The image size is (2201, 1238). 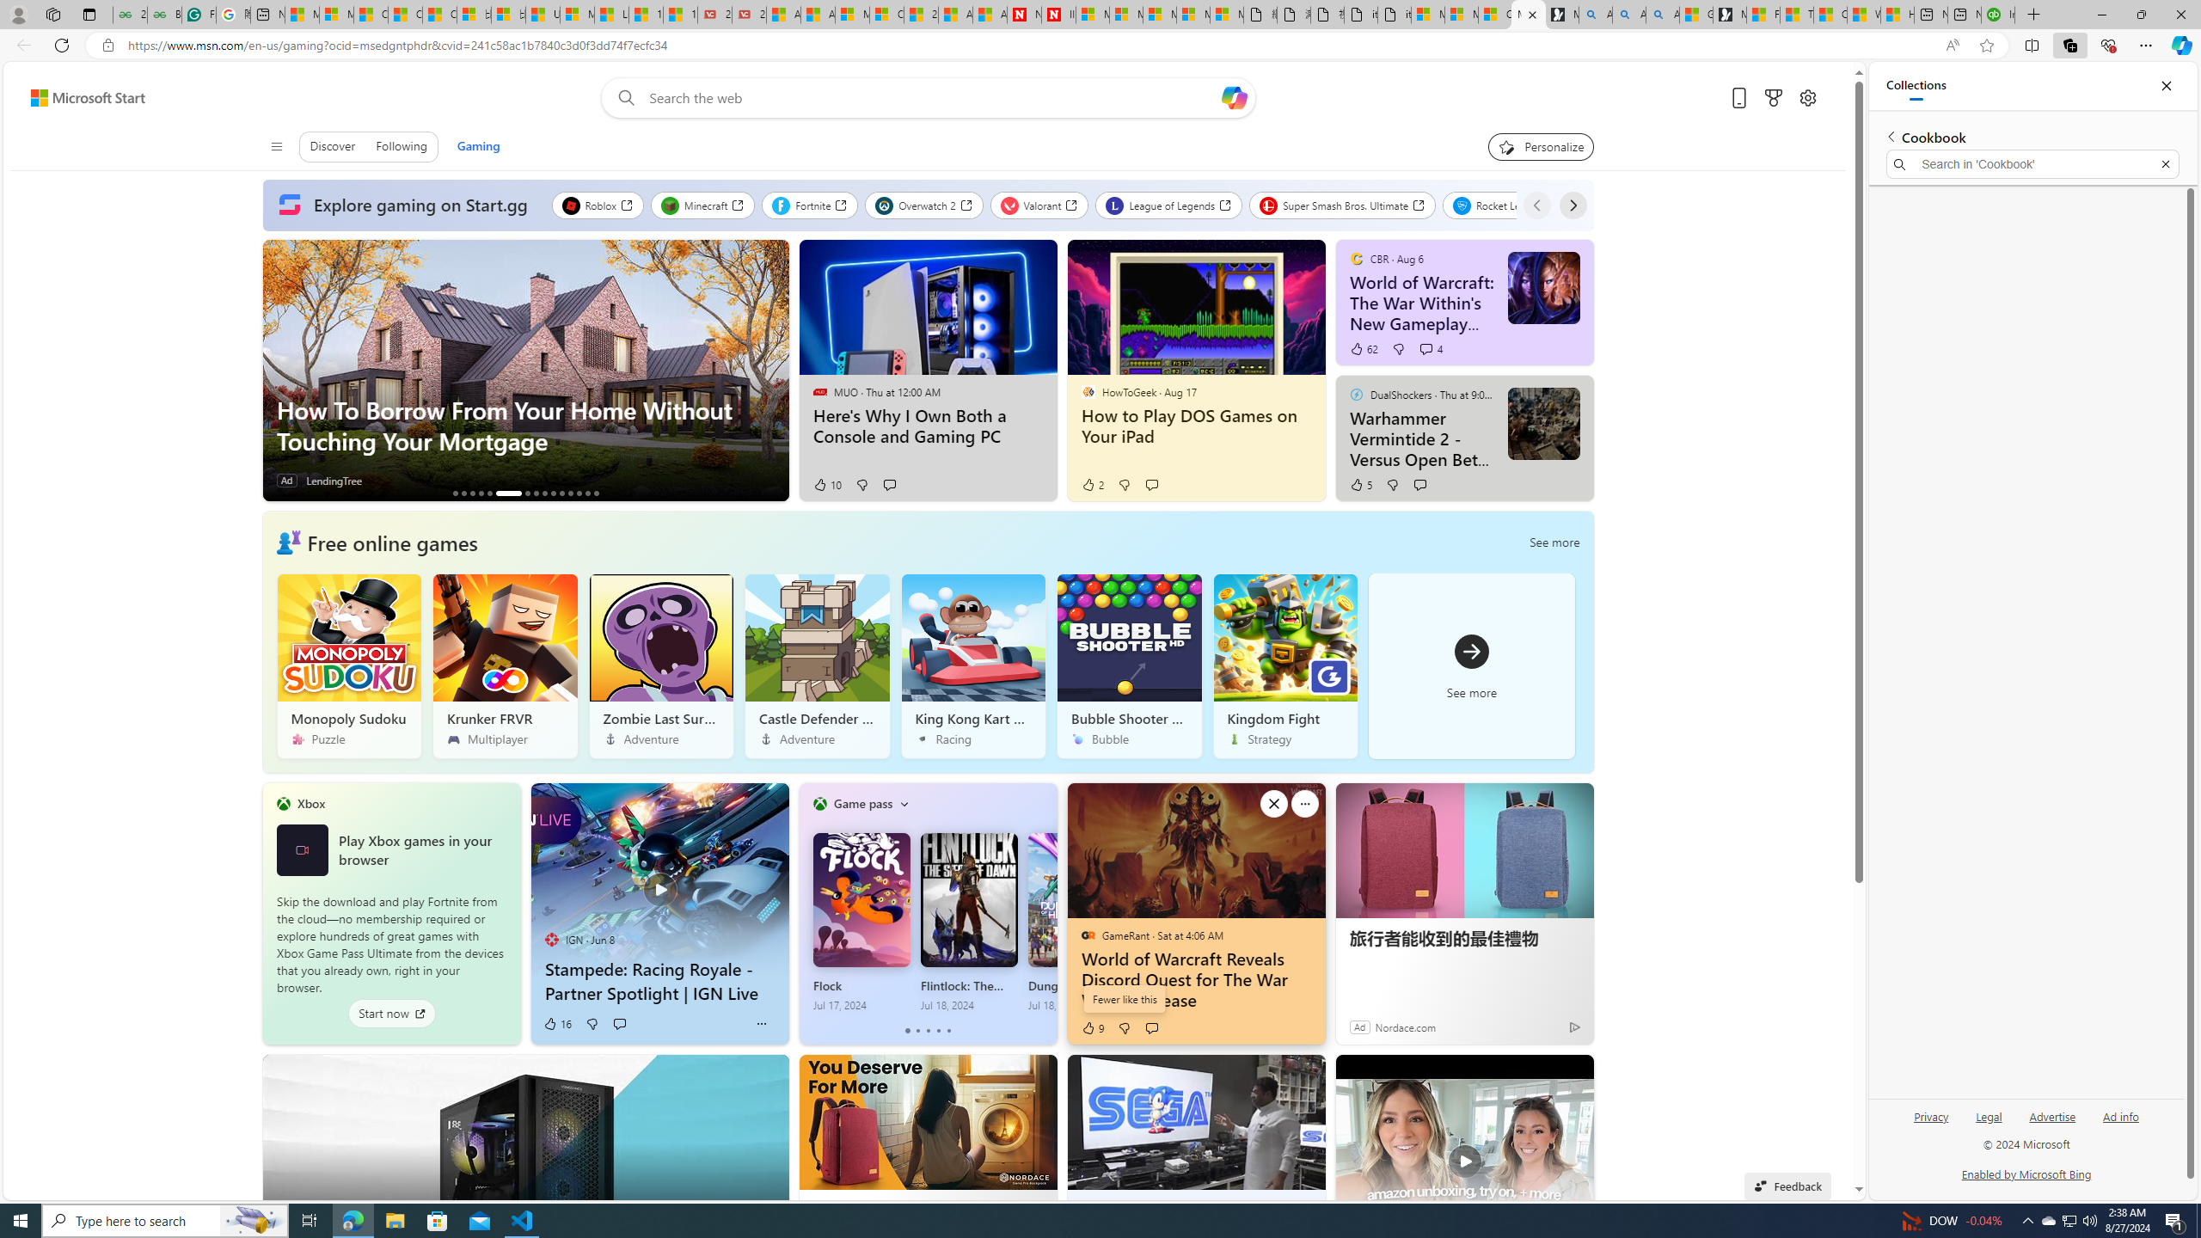 What do you see at coordinates (817, 665) in the screenshot?
I see `Castle Defender Saga` at bounding box center [817, 665].